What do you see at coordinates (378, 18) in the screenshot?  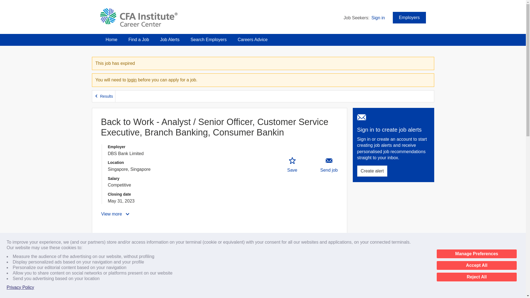 I see `Sign in` at bounding box center [378, 18].